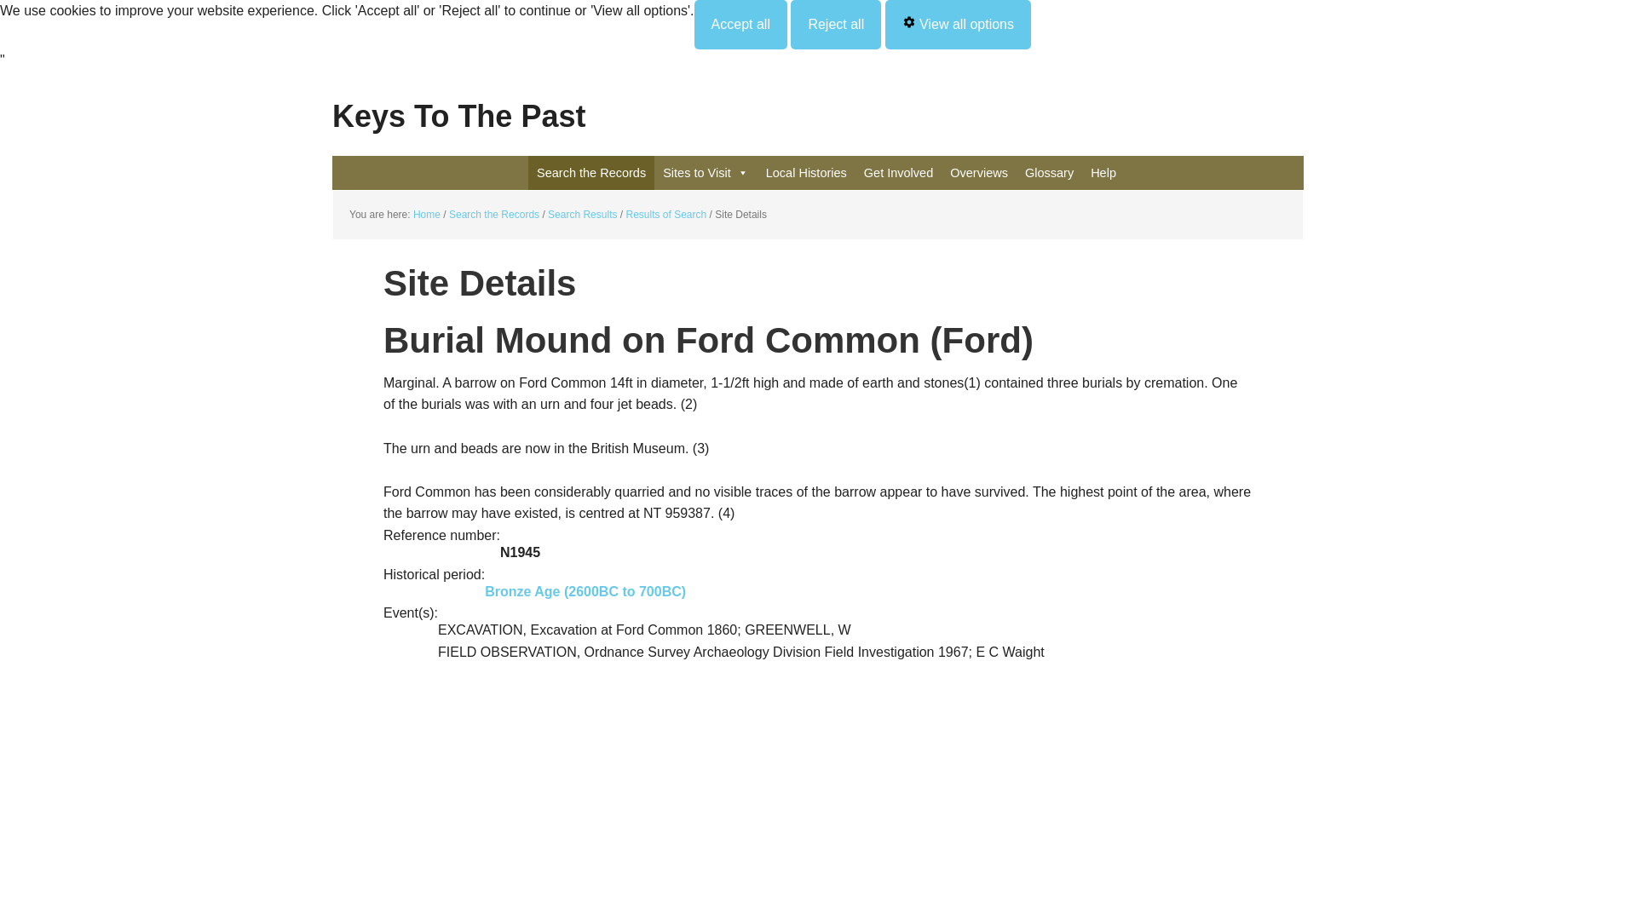 This screenshot has width=1636, height=920. Describe the element at coordinates (958, 25) in the screenshot. I see `View all options` at that location.